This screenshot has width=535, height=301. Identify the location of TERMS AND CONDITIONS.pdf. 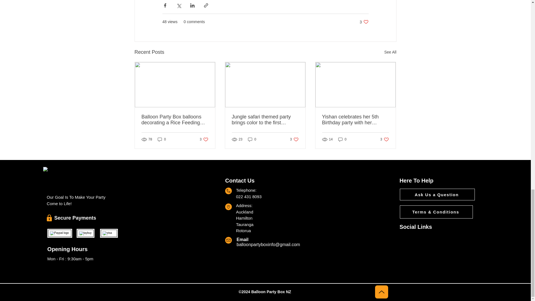
(390, 52).